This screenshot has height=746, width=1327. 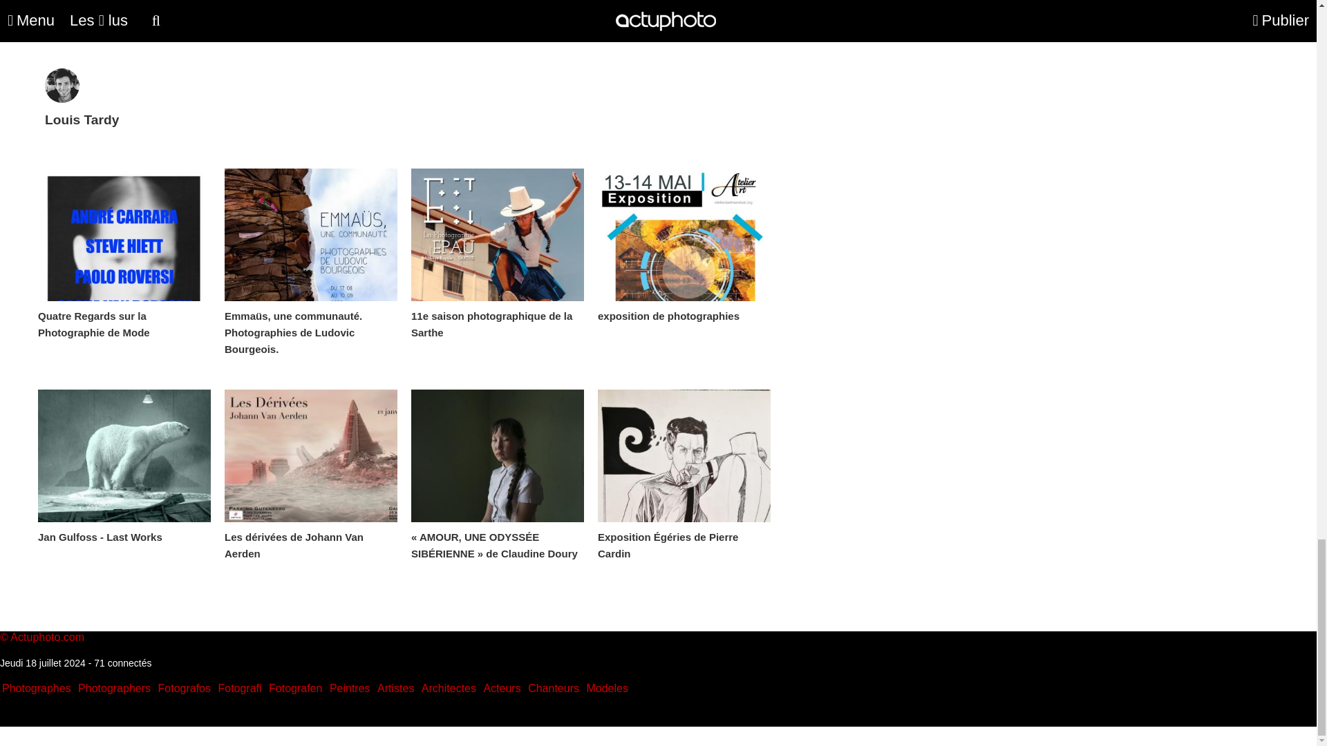 I want to click on Fotografi, so click(x=239, y=688).